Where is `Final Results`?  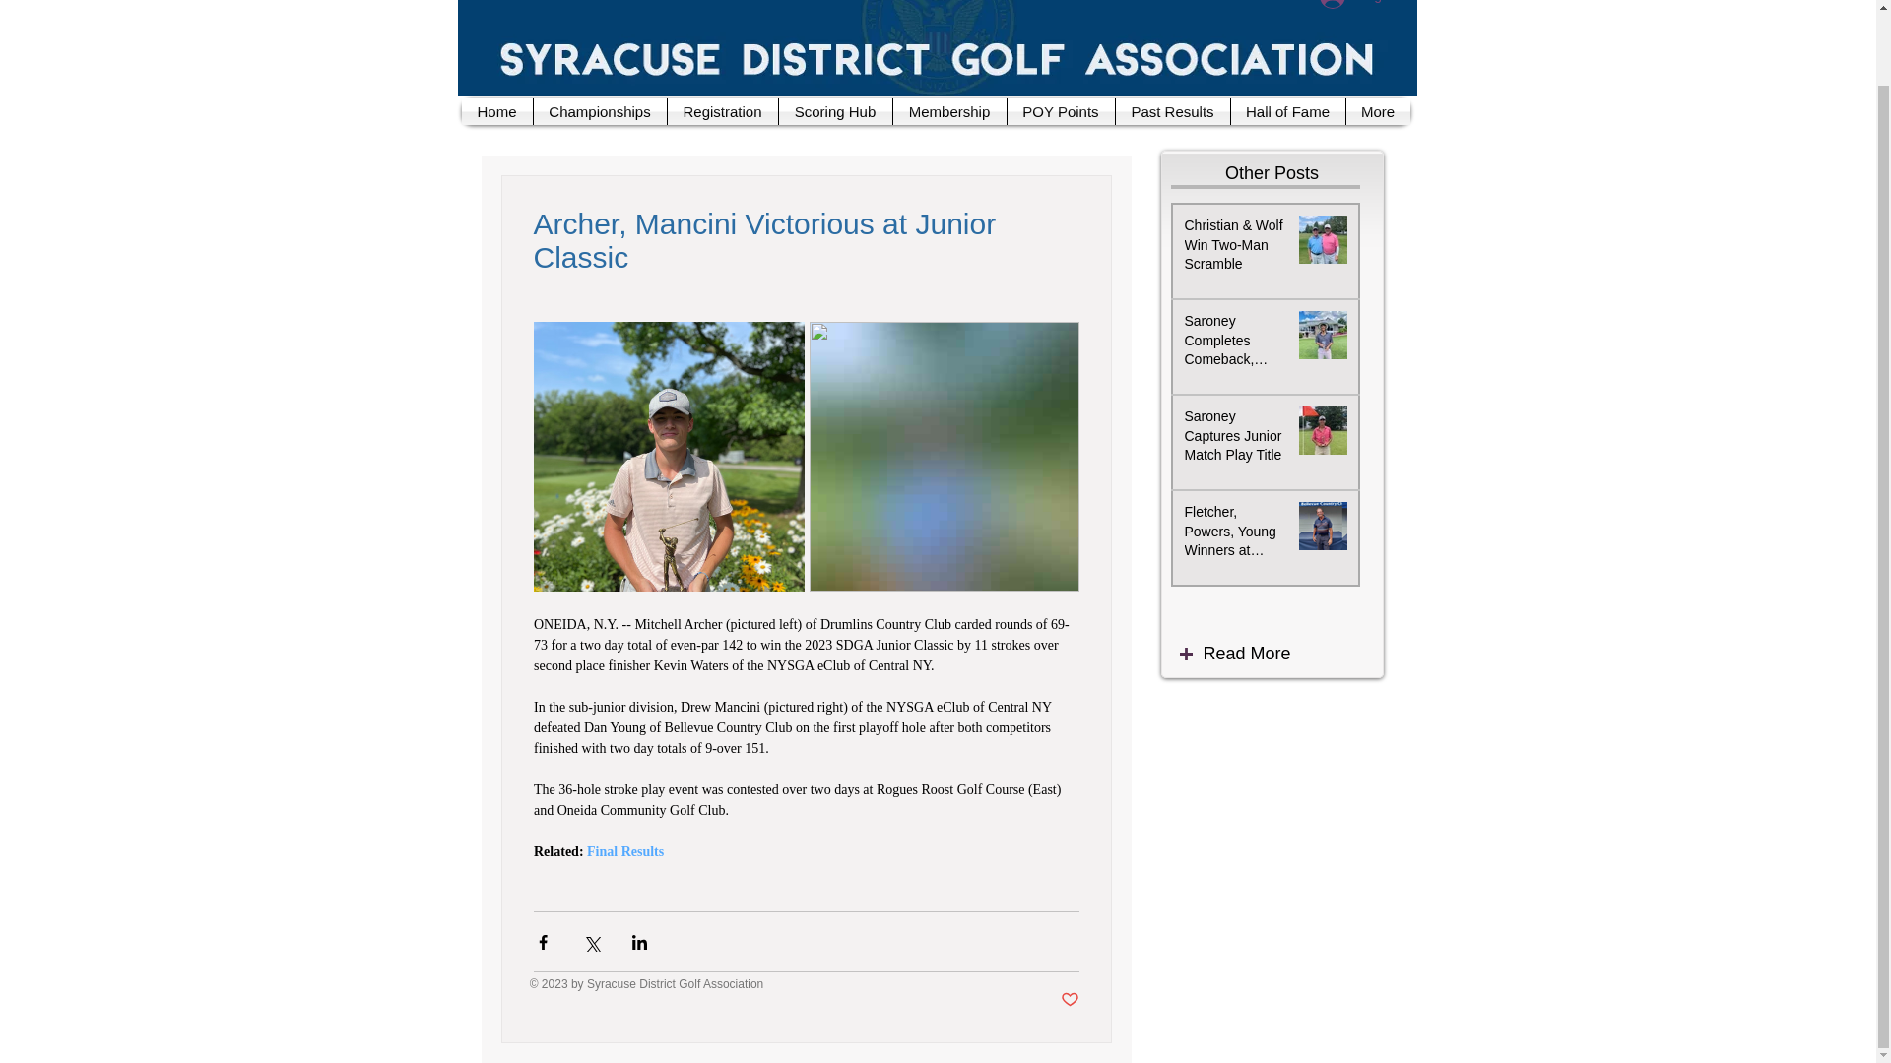 Final Results is located at coordinates (624, 850).